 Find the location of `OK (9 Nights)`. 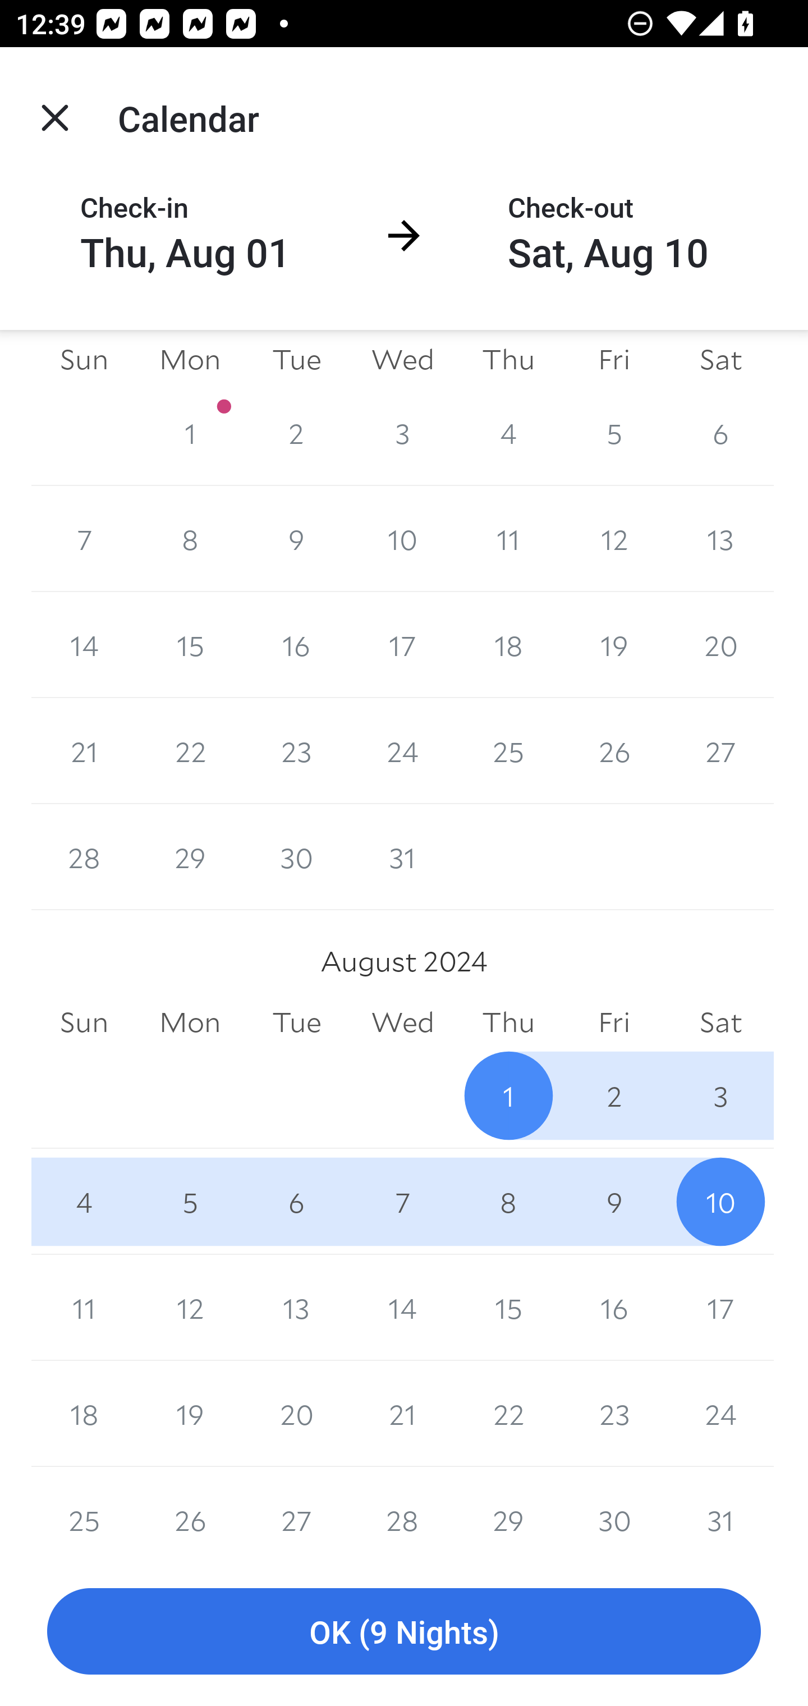

OK (9 Nights) is located at coordinates (404, 1632).